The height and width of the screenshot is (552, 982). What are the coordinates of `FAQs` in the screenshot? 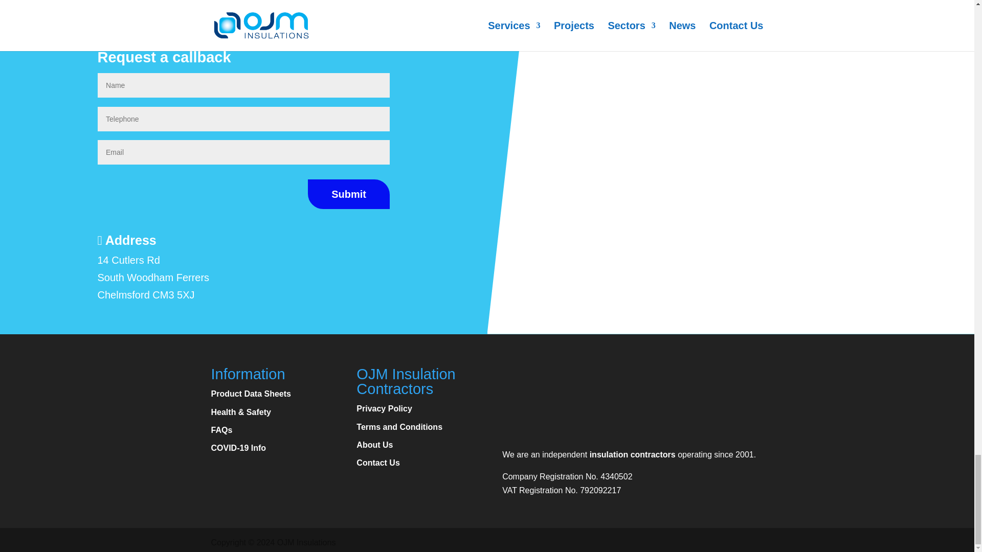 It's located at (221, 429).